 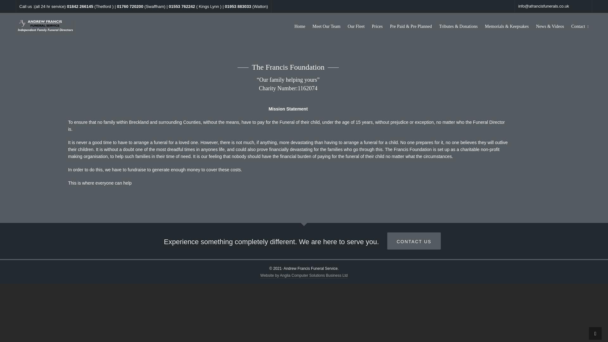 I want to click on Website by Anglia Computer Solutions Business Ltd, so click(x=304, y=276).